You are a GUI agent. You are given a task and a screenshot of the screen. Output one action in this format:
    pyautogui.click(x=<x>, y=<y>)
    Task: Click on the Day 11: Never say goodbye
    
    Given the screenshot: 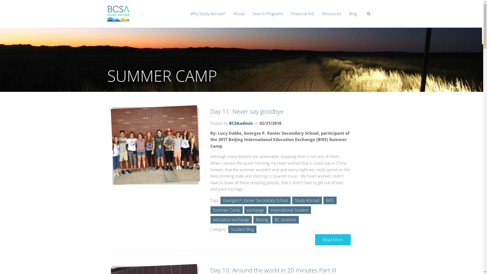 What is the action you would take?
    pyautogui.click(x=247, y=111)
    